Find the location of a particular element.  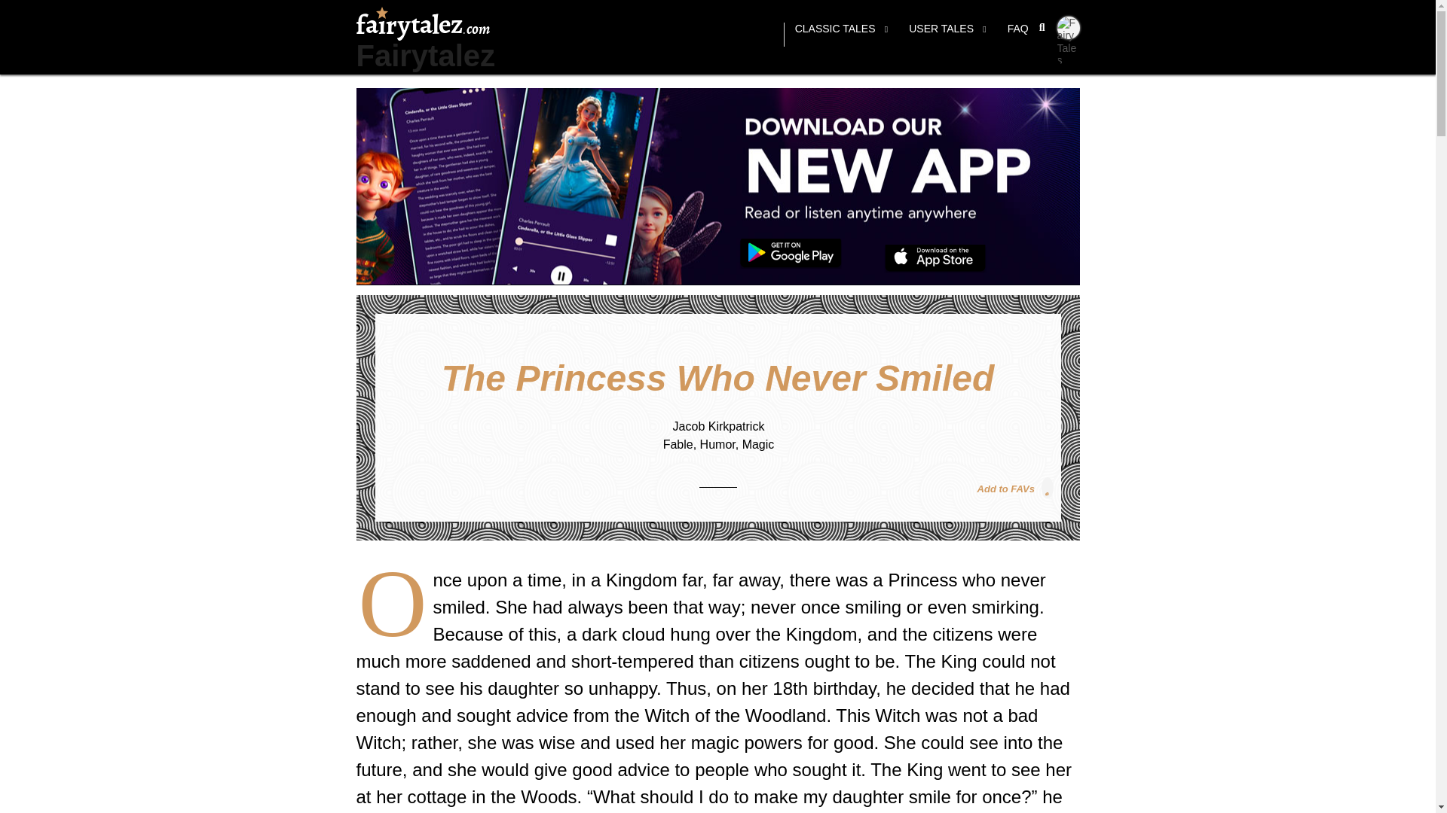

CLASSIC TALES is located at coordinates (841, 35).